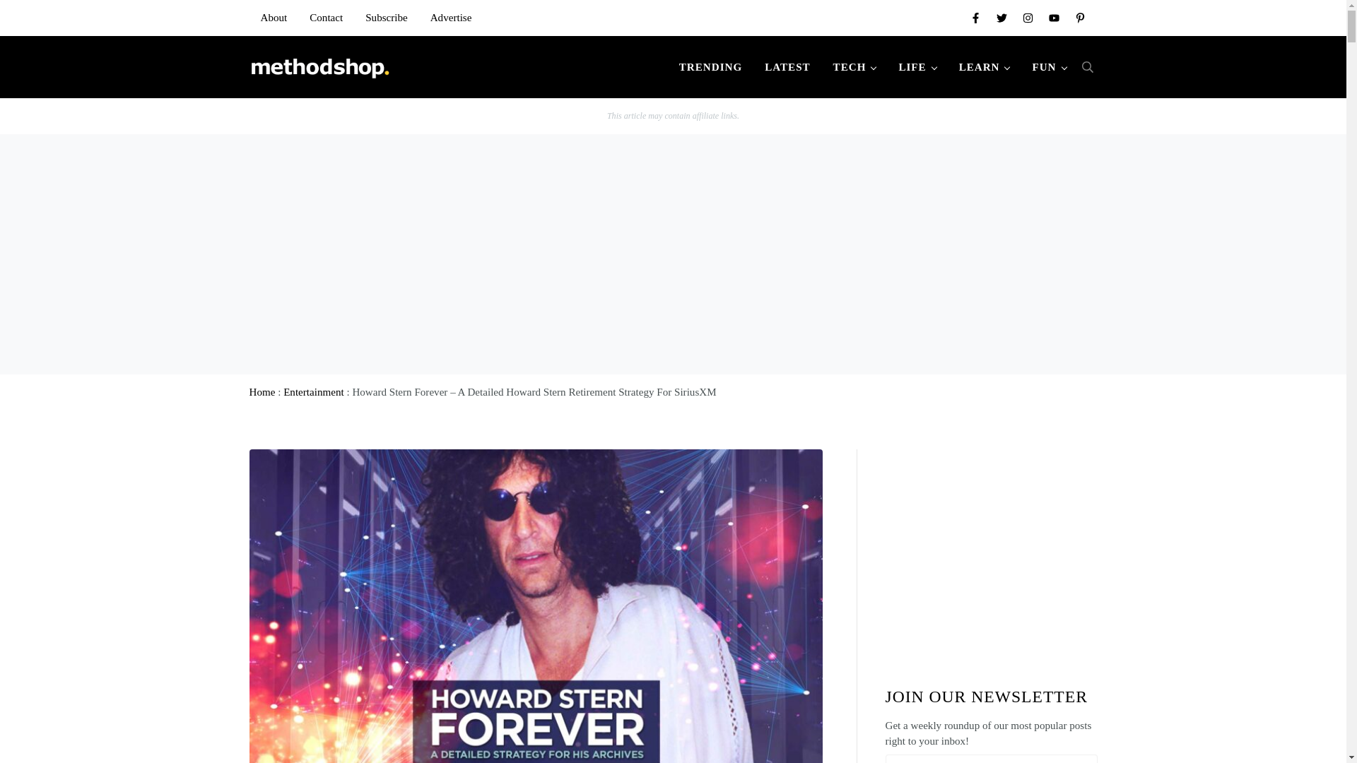 The width and height of the screenshot is (1357, 763). What do you see at coordinates (387, 17) in the screenshot?
I see `Subscribe` at bounding box center [387, 17].